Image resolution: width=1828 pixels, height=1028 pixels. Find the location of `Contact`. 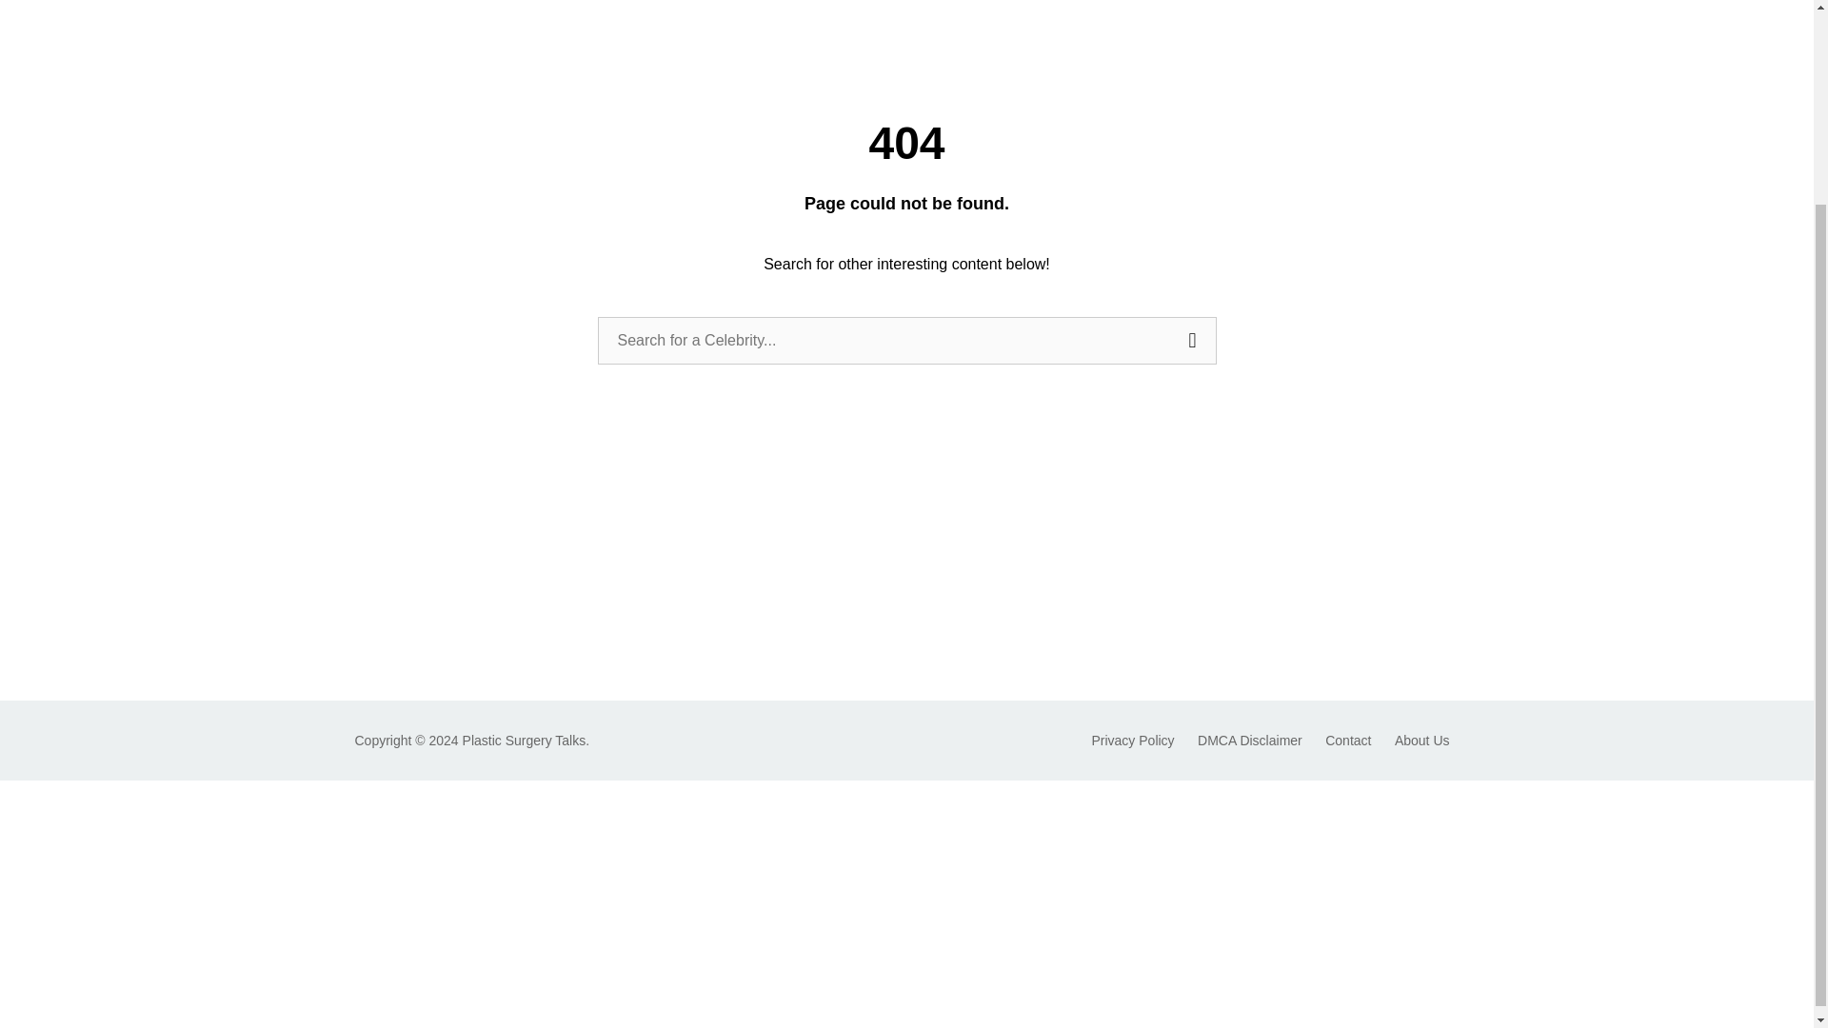

Contact is located at coordinates (1348, 741).